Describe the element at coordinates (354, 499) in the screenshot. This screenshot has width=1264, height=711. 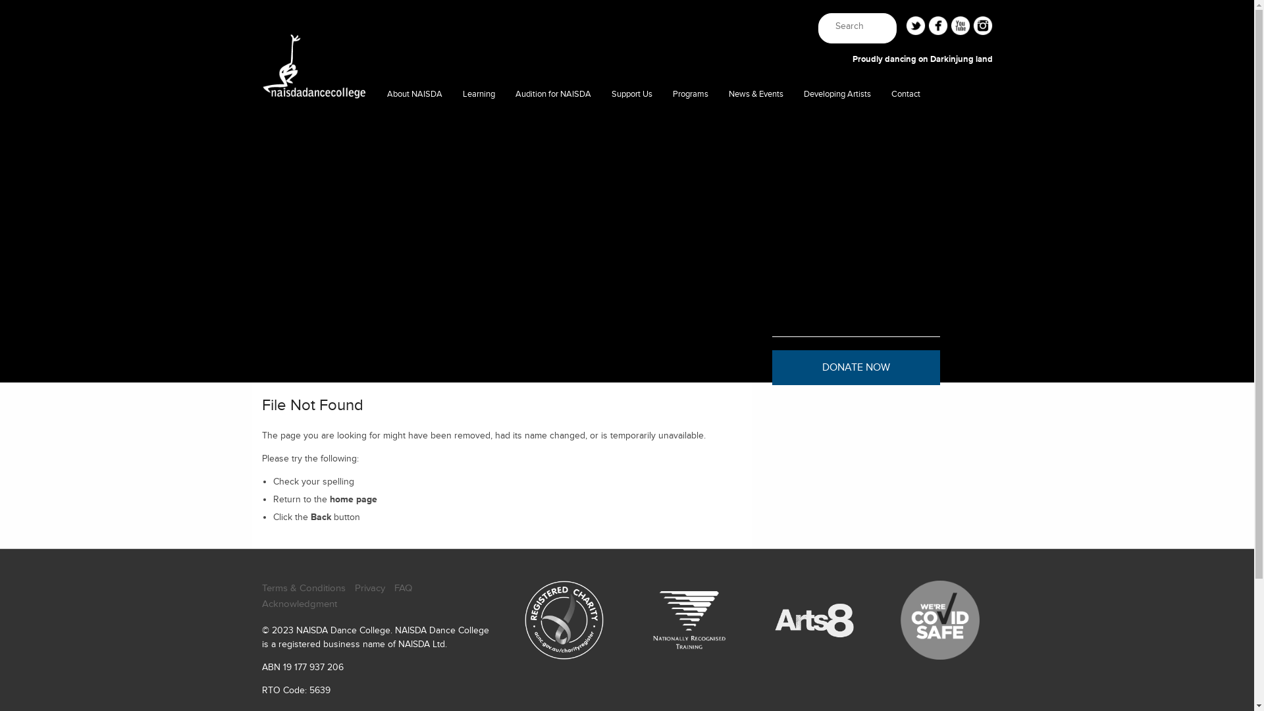
I see `home page` at that location.